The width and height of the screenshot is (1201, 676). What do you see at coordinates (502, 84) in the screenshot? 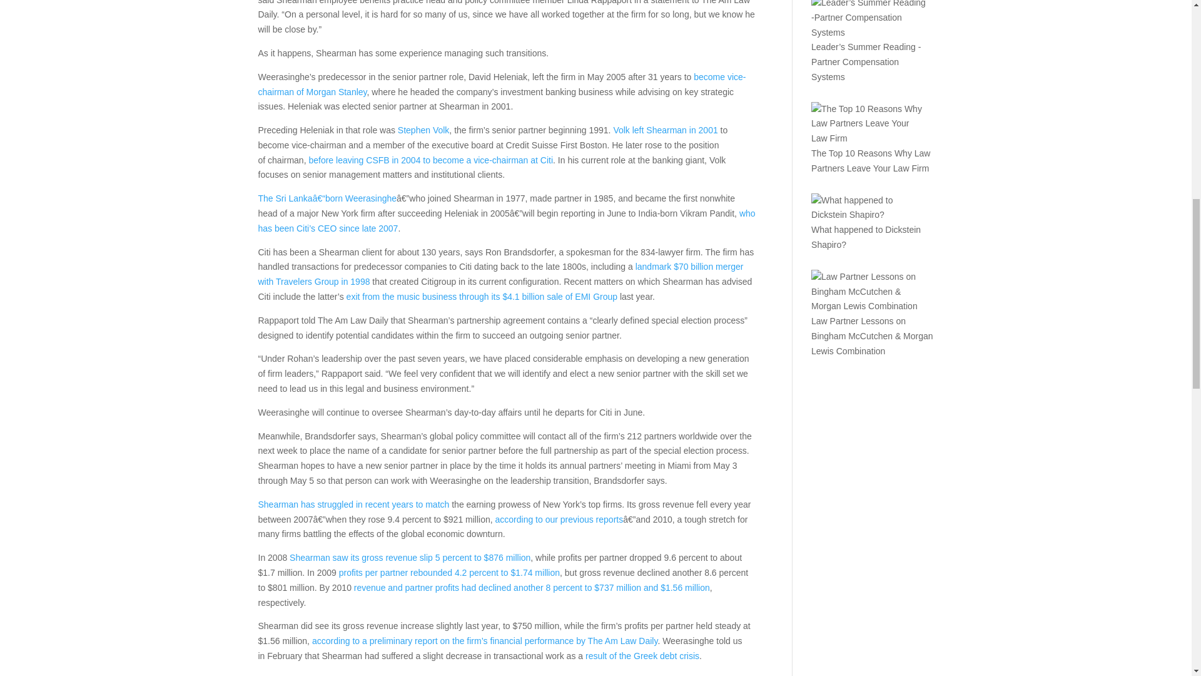
I see `become vice-chairman of Morgan Stanley` at bounding box center [502, 84].